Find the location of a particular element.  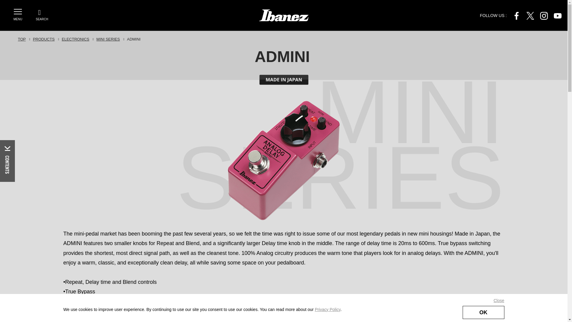

Close is located at coordinates (499, 301).